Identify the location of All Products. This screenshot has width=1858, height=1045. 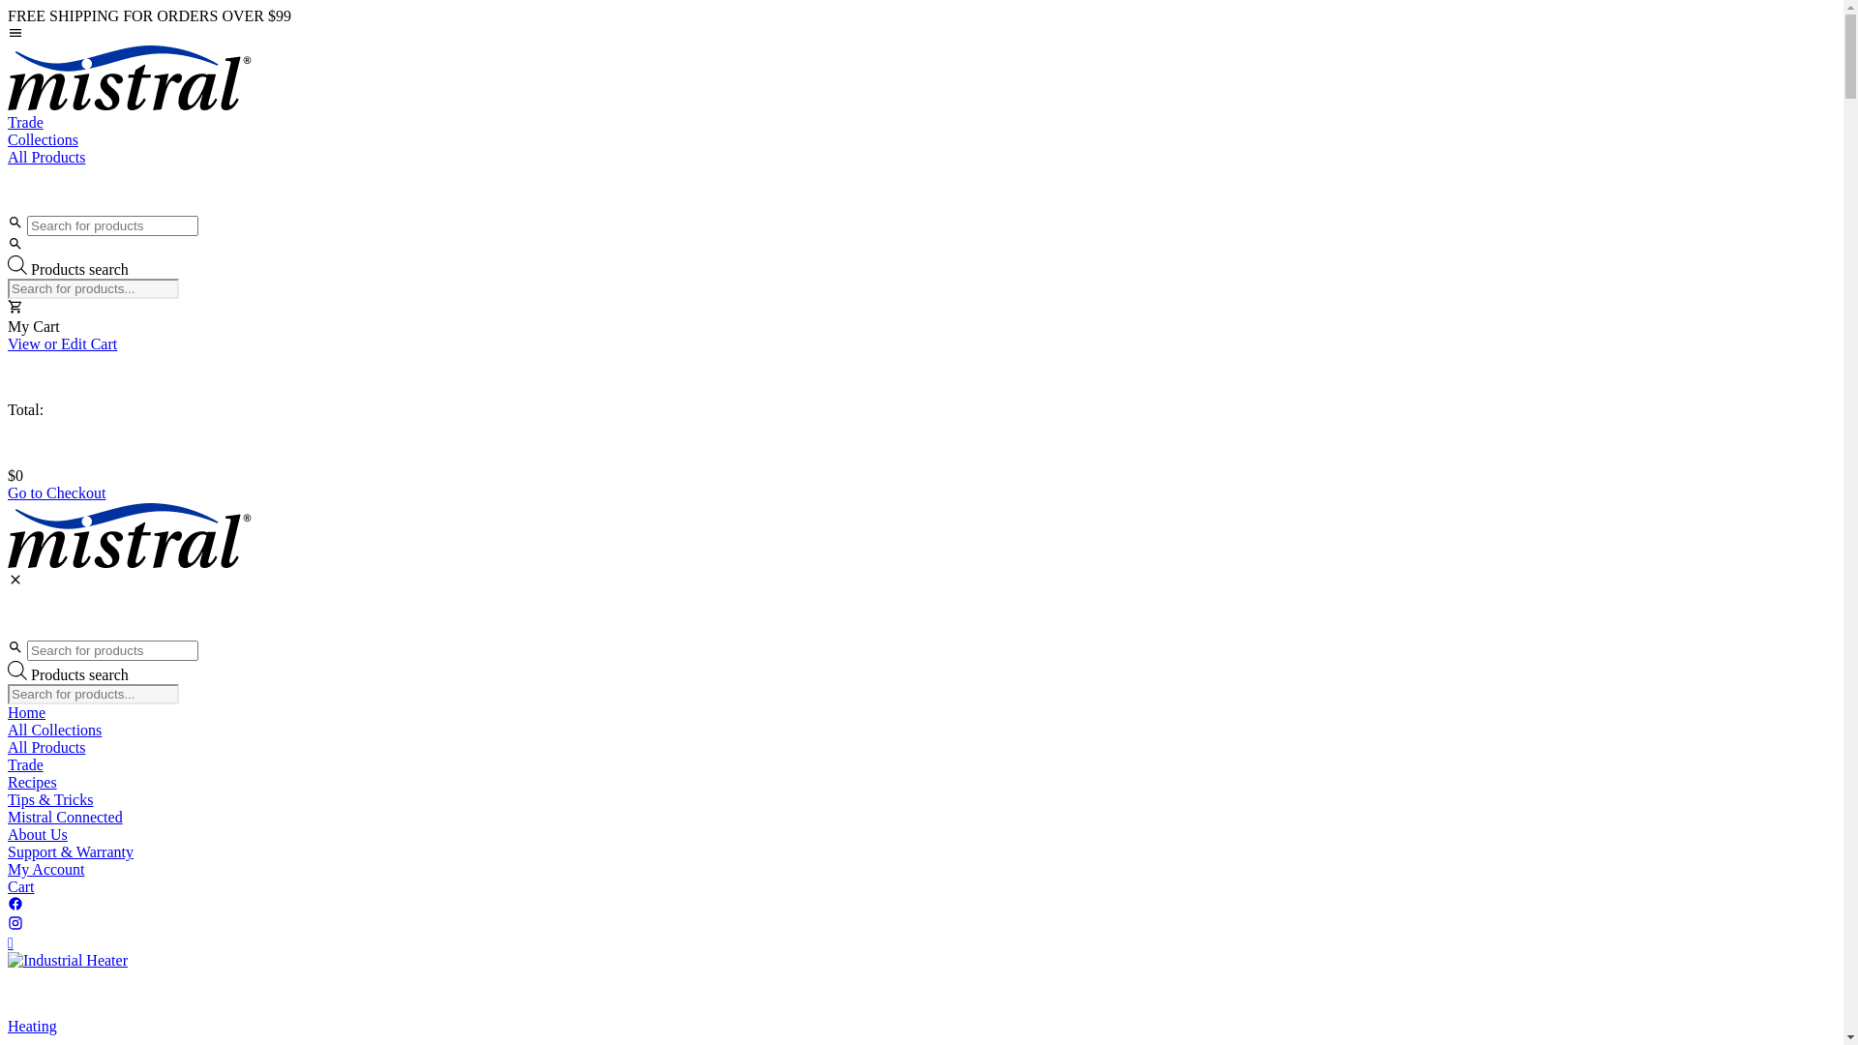
(921, 158).